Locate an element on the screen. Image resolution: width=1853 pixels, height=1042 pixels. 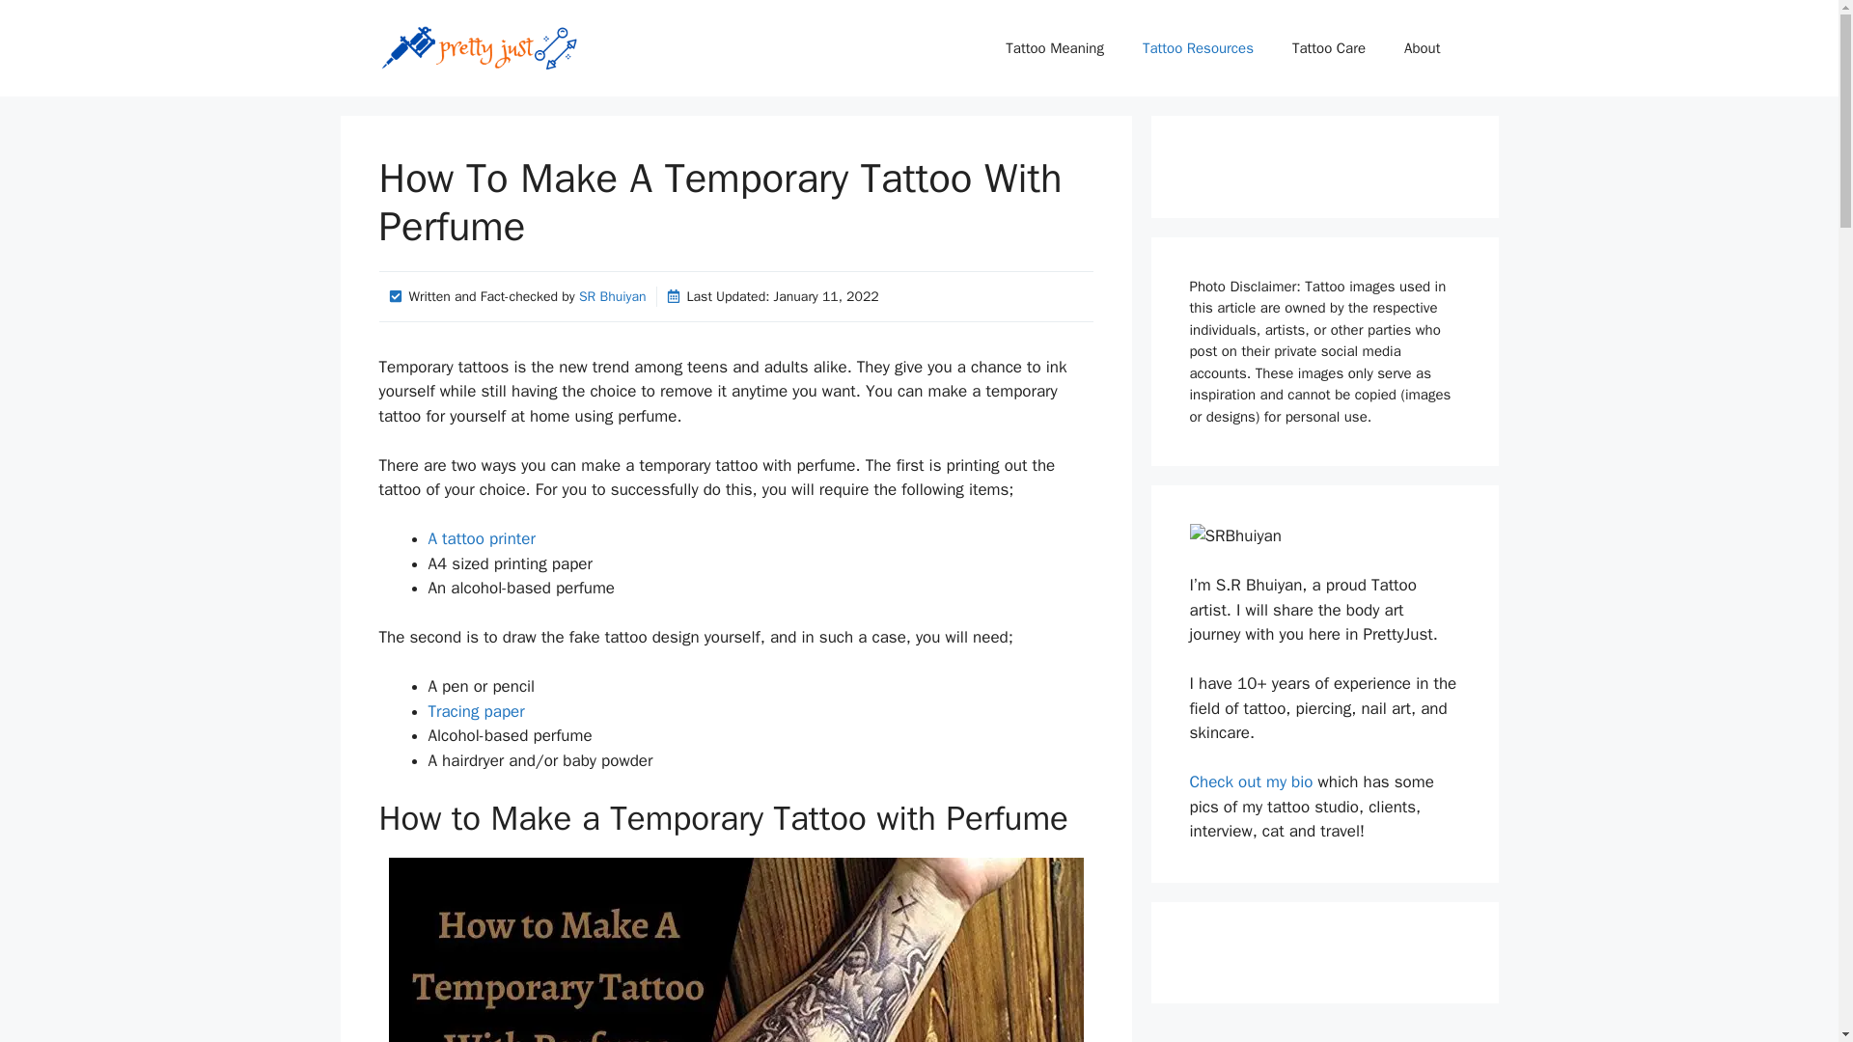
Tattoo Care is located at coordinates (1328, 48).